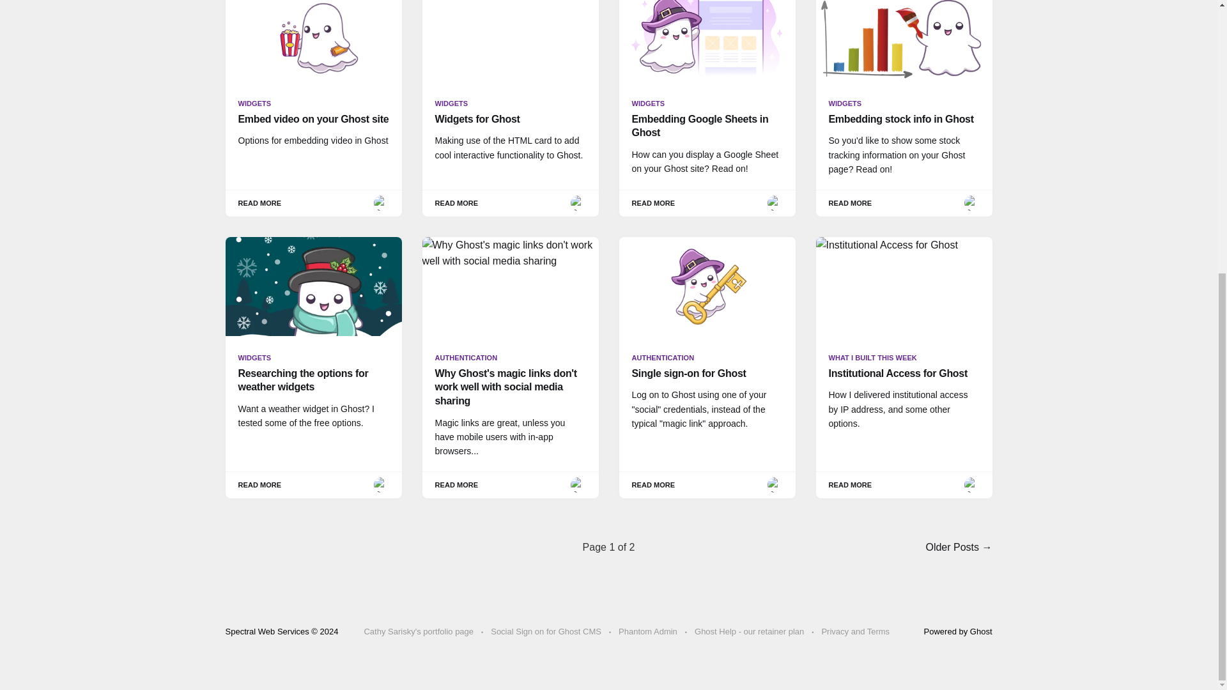  Describe the element at coordinates (418, 632) in the screenshot. I see `Cathy Sarisky's portfolio page` at that location.